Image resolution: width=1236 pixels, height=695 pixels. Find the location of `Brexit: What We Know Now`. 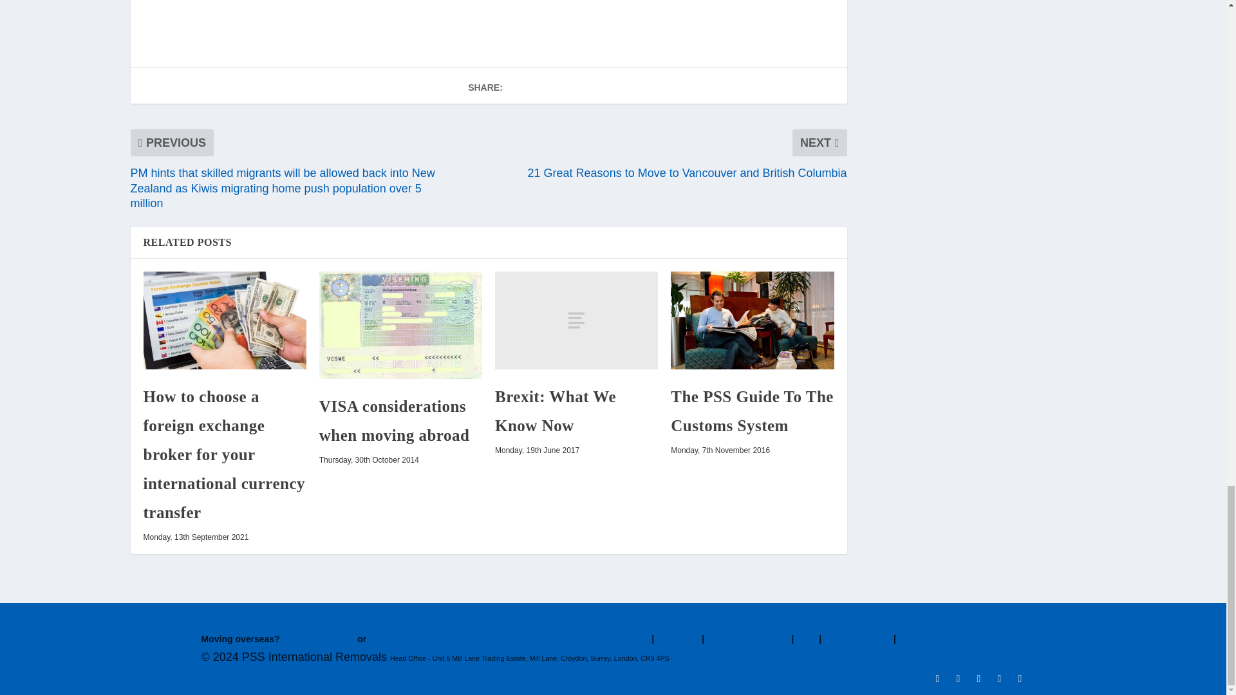

Brexit: What We Know Now is located at coordinates (576, 320).